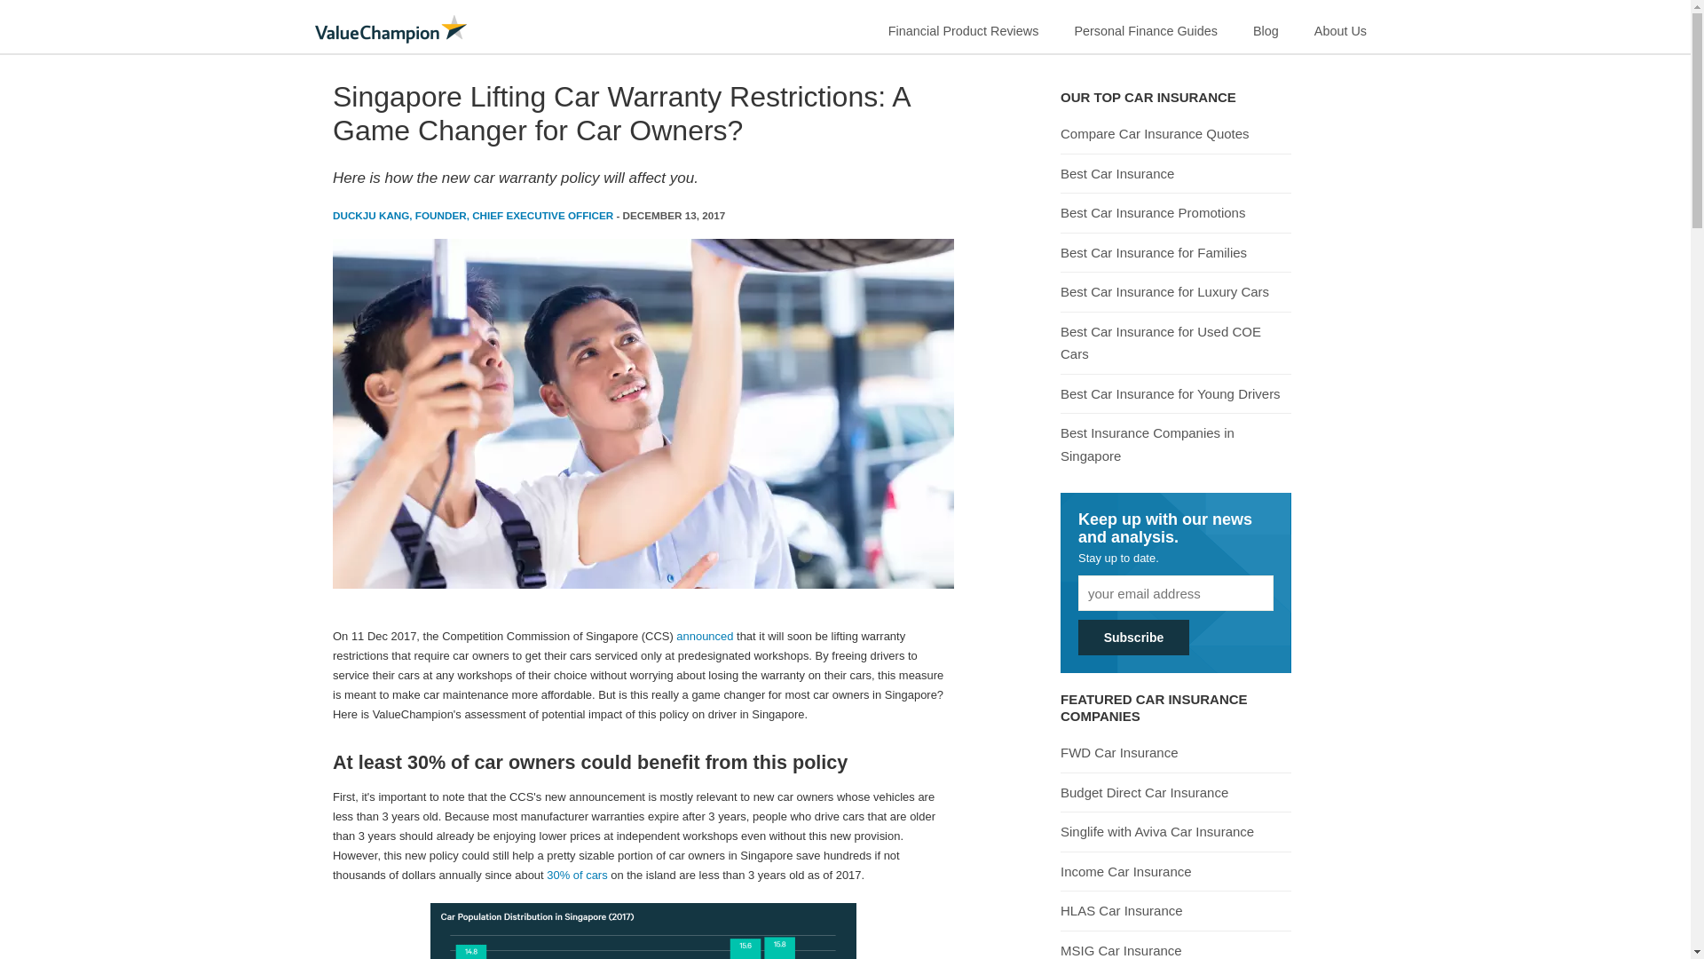  What do you see at coordinates (1152, 213) in the screenshot?
I see `Best Car Insurance Promotions` at bounding box center [1152, 213].